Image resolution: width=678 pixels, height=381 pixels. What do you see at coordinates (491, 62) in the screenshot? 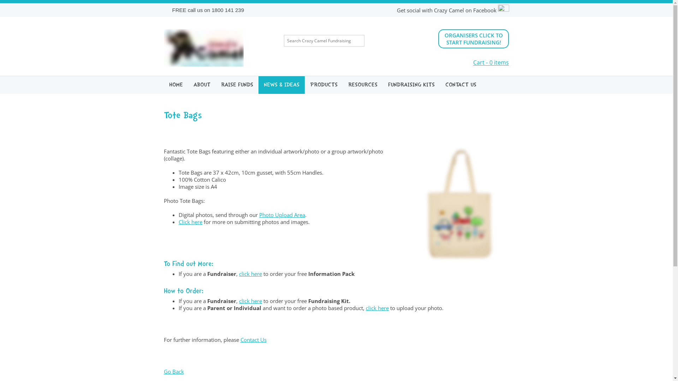
I see `0 items
Cart -` at bounding box center [491, 62].